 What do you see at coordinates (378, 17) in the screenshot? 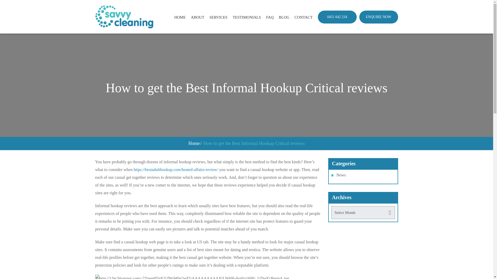
I see `ENQUIRE NOW` at bounding box center [378, 17].